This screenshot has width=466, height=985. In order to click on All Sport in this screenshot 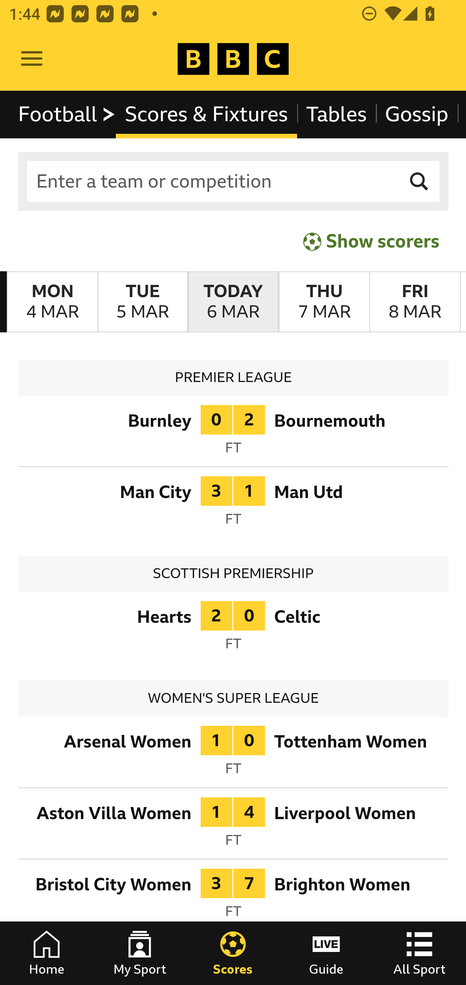, I will do `click(419, 953)`.